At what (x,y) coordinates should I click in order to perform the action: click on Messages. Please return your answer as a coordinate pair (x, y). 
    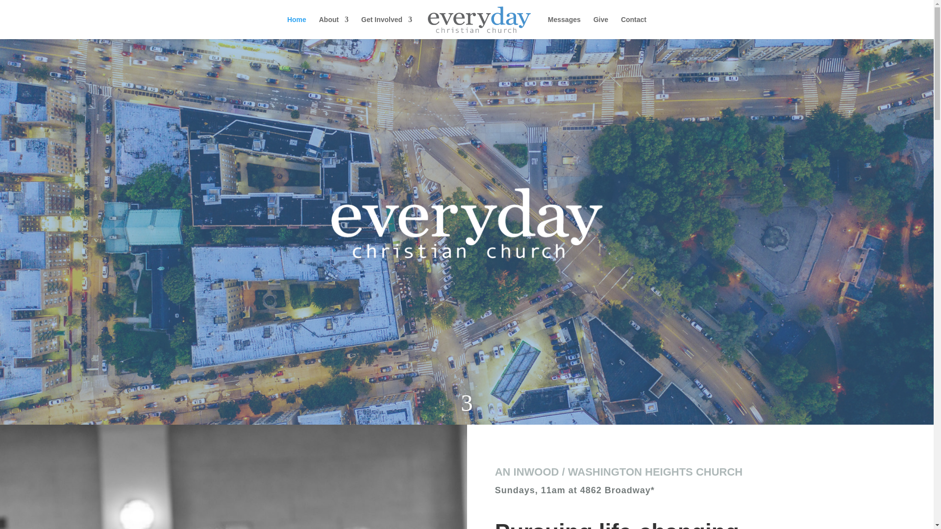
    Looking at the image, I should click on (564, 27).